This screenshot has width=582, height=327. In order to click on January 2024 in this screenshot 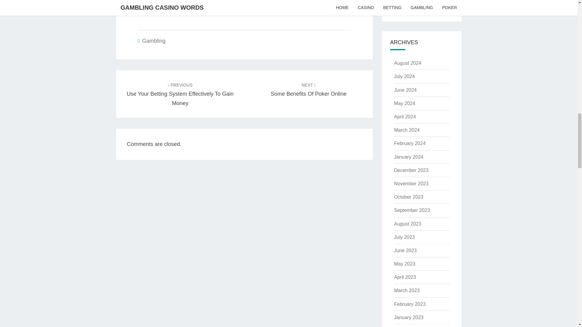, I will do `click(409, 157)`.